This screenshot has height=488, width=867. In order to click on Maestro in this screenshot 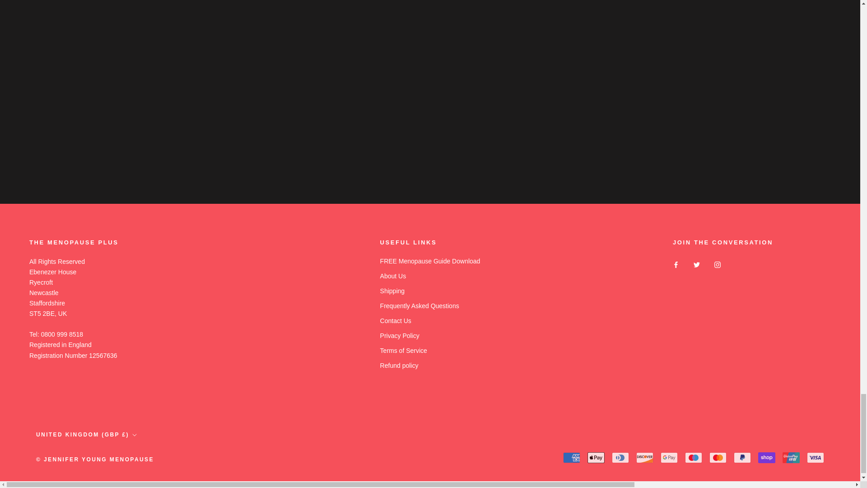, I will do `click(694, 457)`.